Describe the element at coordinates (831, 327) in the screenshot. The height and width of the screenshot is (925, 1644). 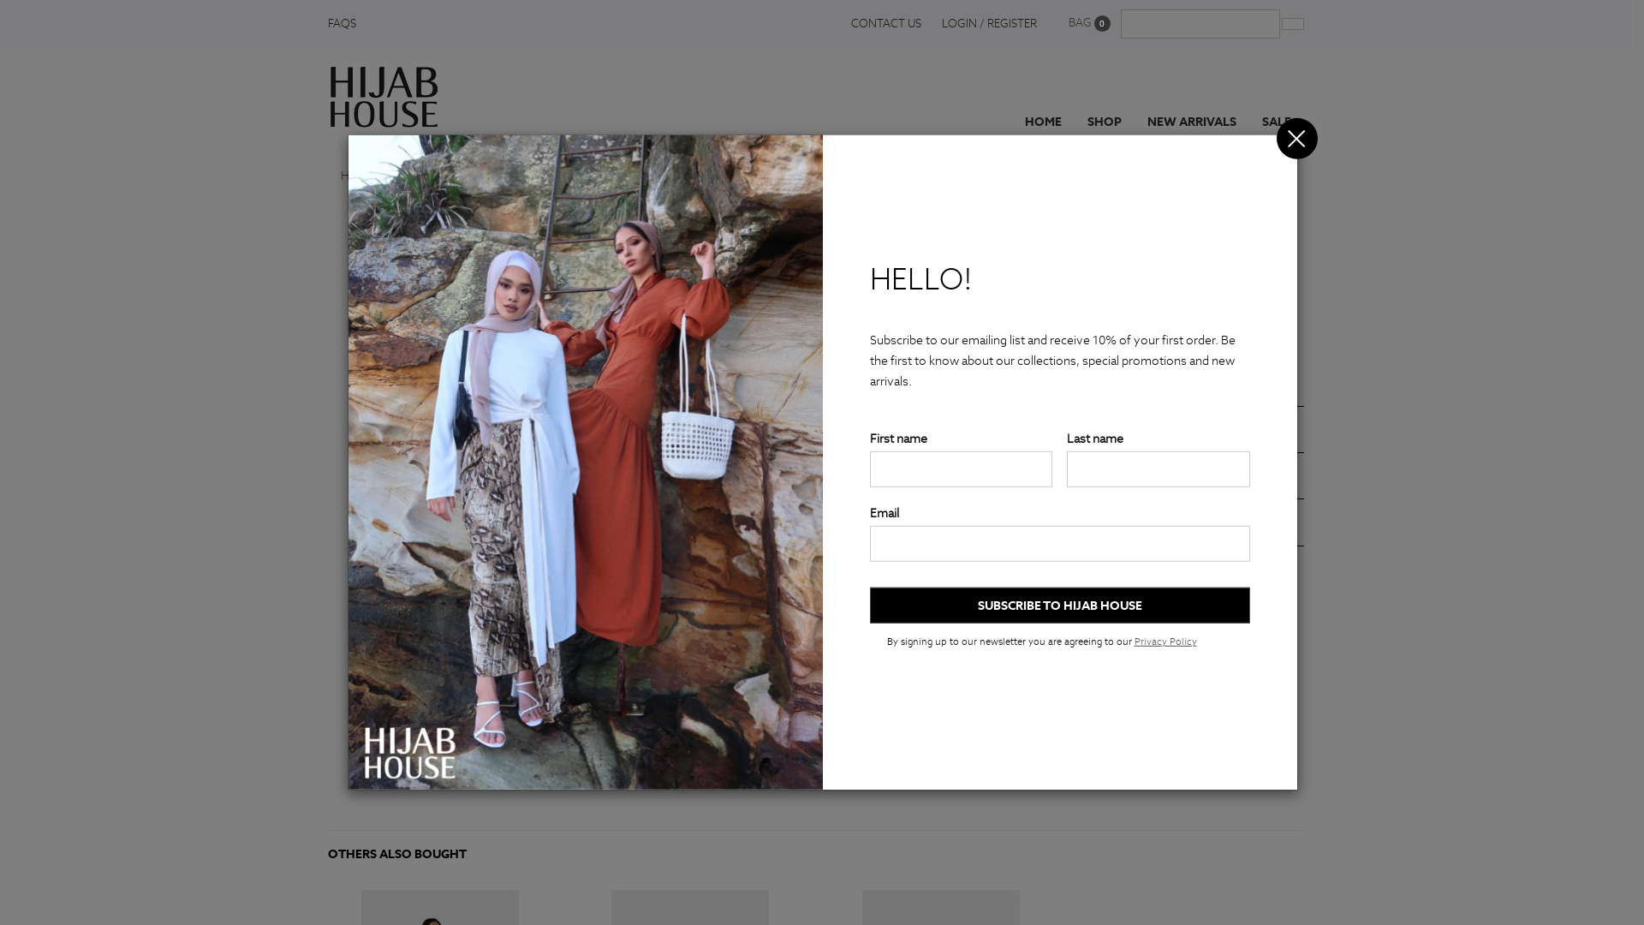
I see `ADD TO BAG` at that location.